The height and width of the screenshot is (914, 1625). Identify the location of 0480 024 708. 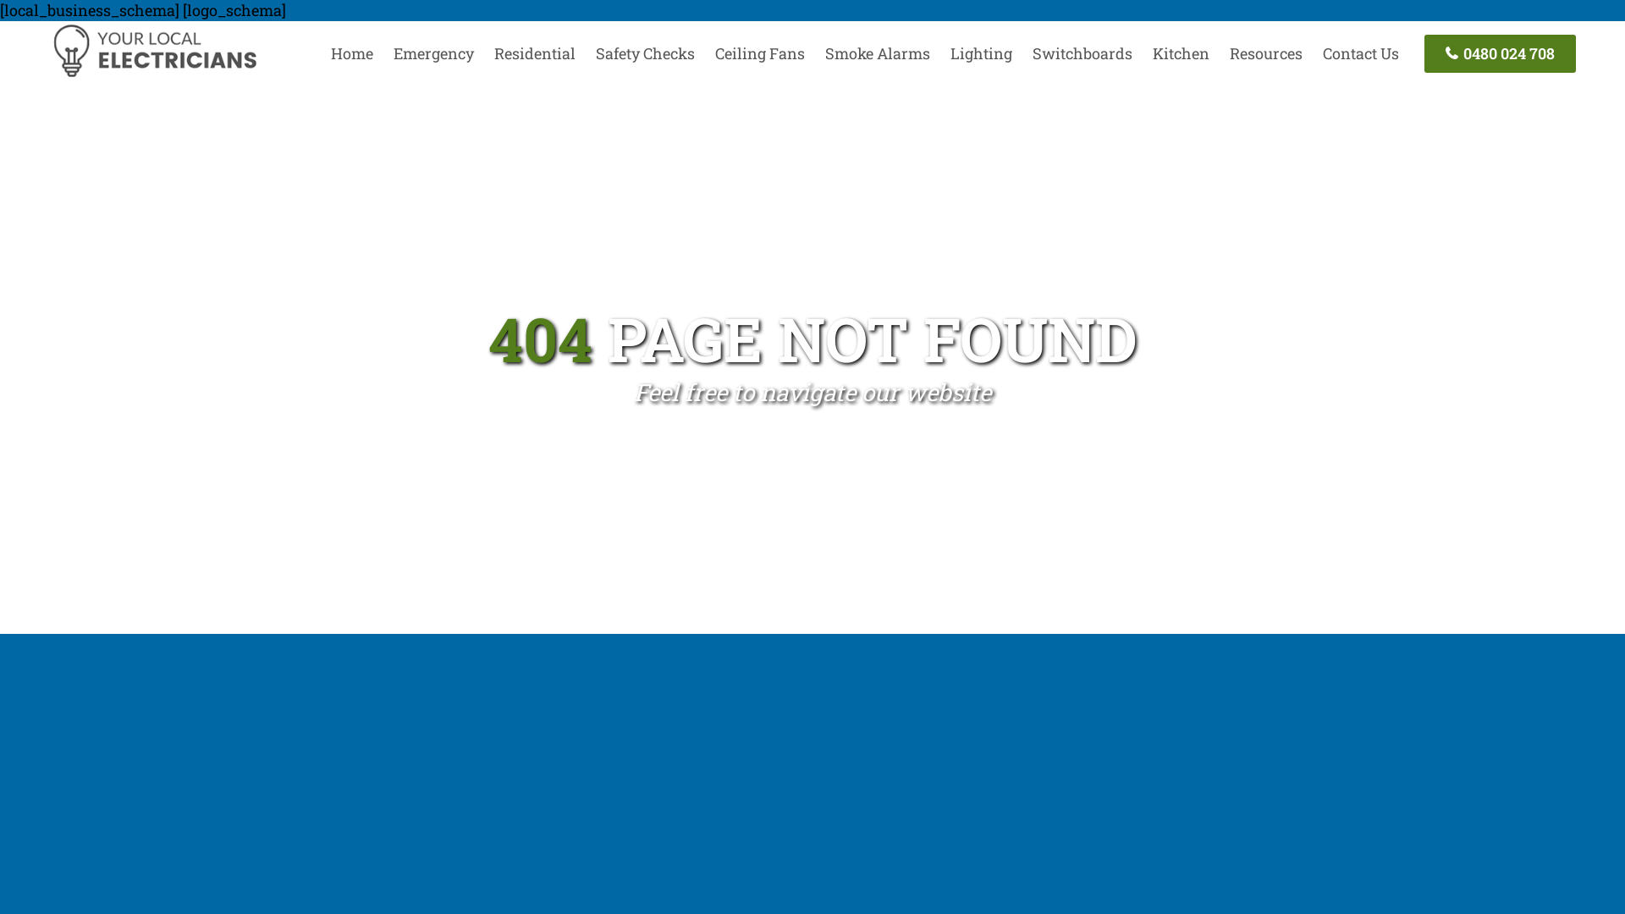
(1500, 54).